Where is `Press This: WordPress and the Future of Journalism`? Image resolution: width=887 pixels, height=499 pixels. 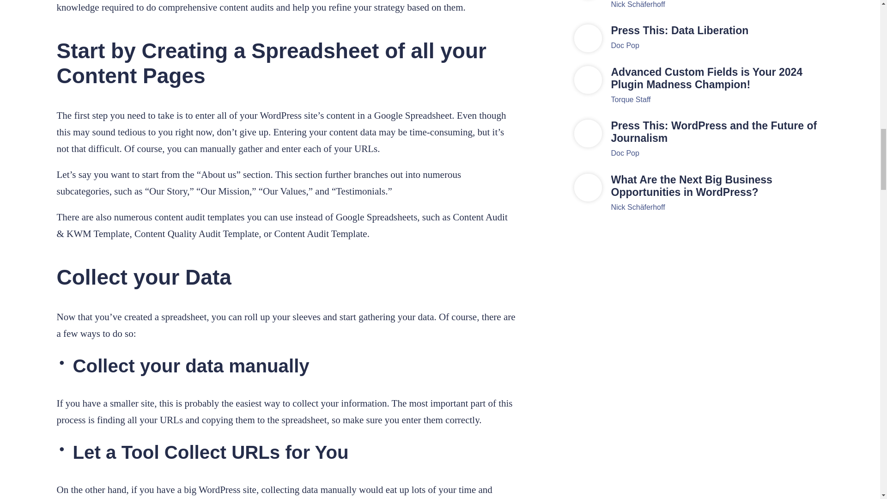 Press This: WordPress and the Future of Journalism is located at coordinates (717, 132).